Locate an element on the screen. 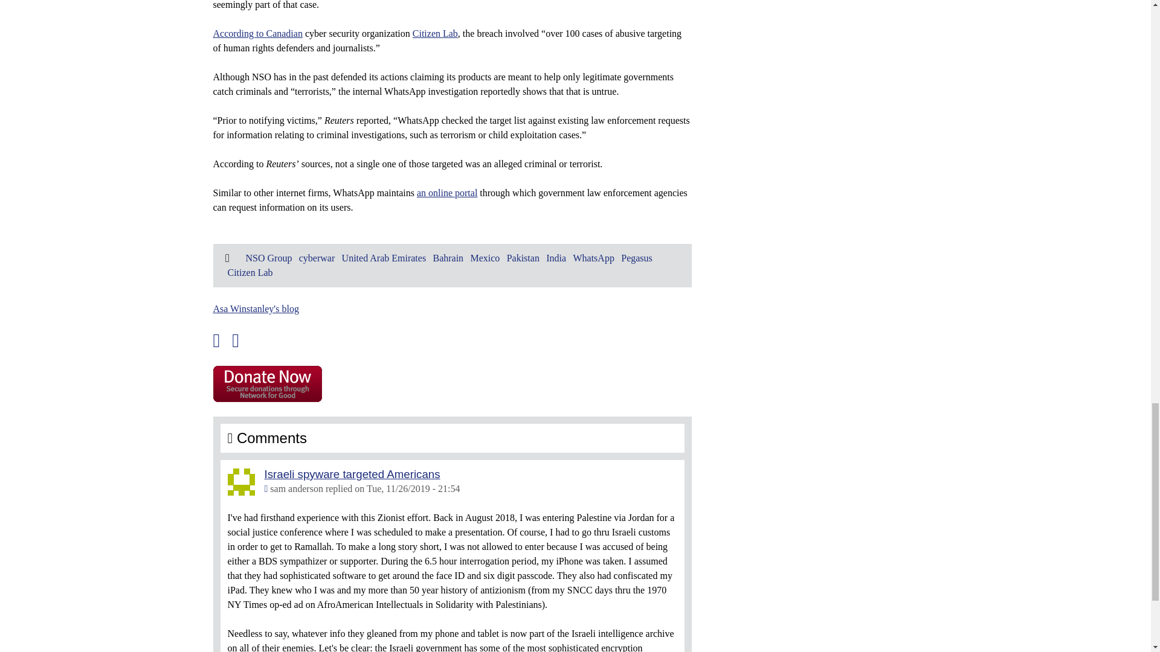 The width and height of the screenshot is (1160, 652). India is located at coordinates (556, 258).